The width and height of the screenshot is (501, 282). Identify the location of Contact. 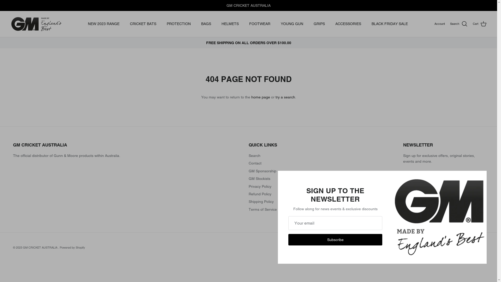
(255, 163).